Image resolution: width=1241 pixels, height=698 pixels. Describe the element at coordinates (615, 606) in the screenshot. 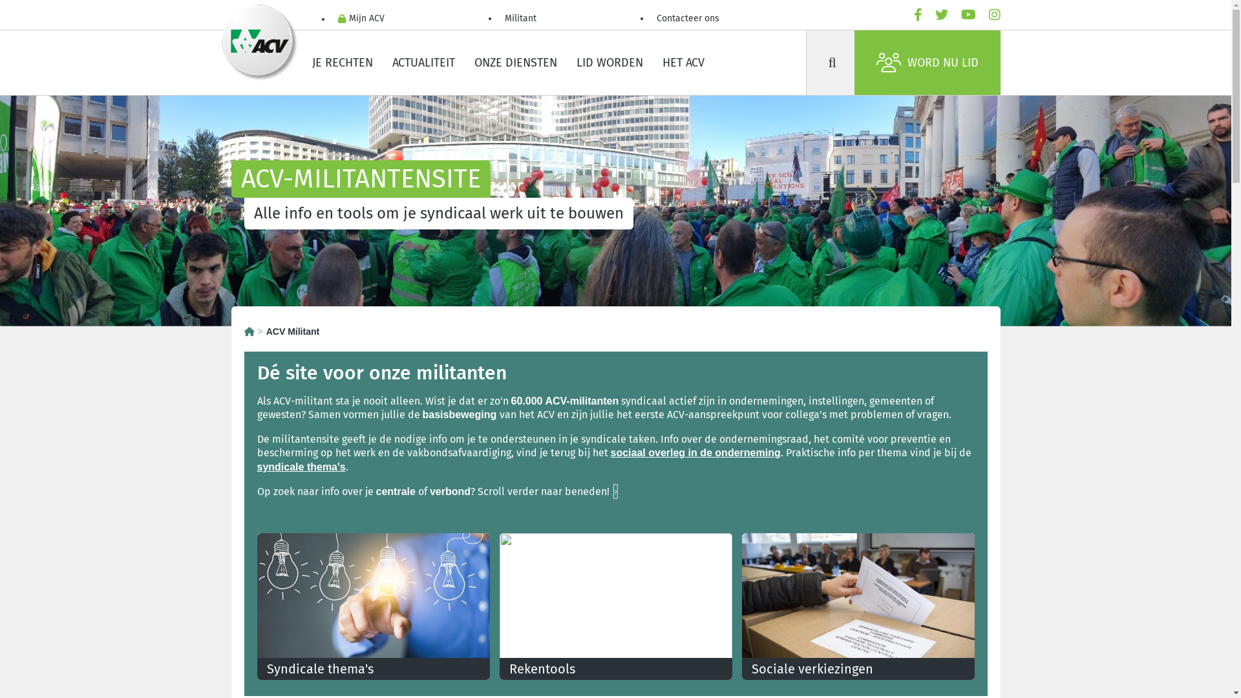

I see `Rekentools` at that location.